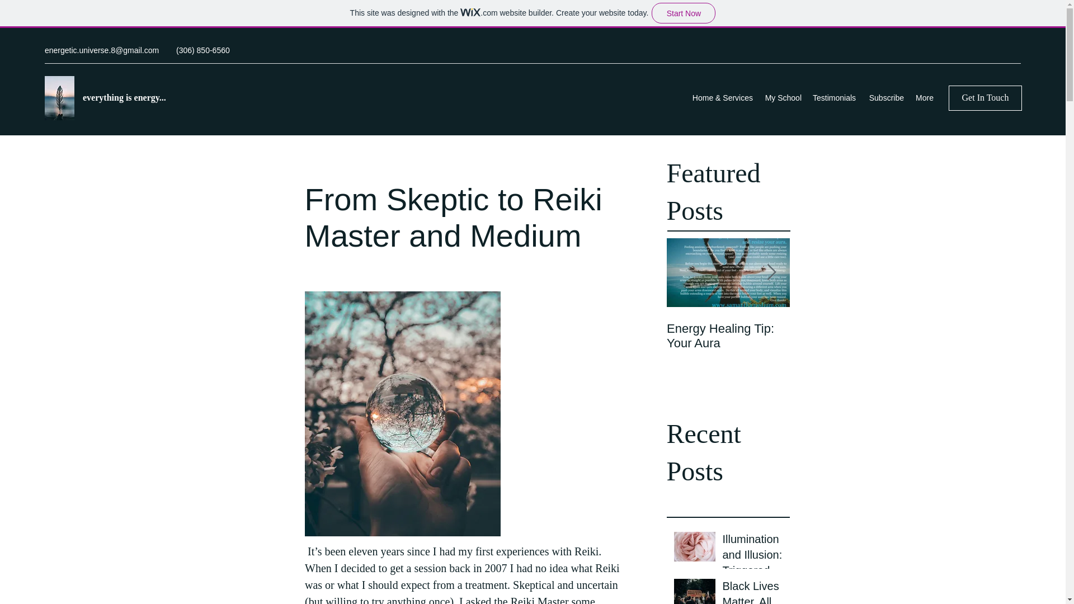  I want to click on Illumination and Illusion: Triggered Awake, so click(753, 557).